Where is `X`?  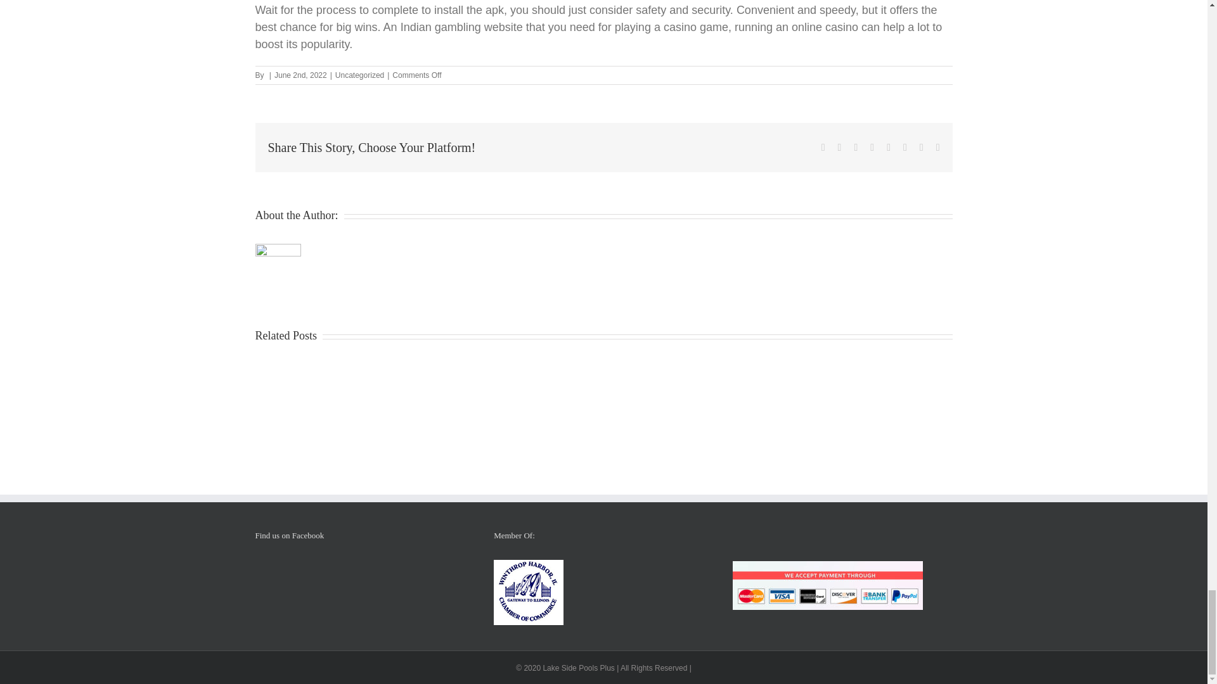
X is located at coordinates (840, 147).